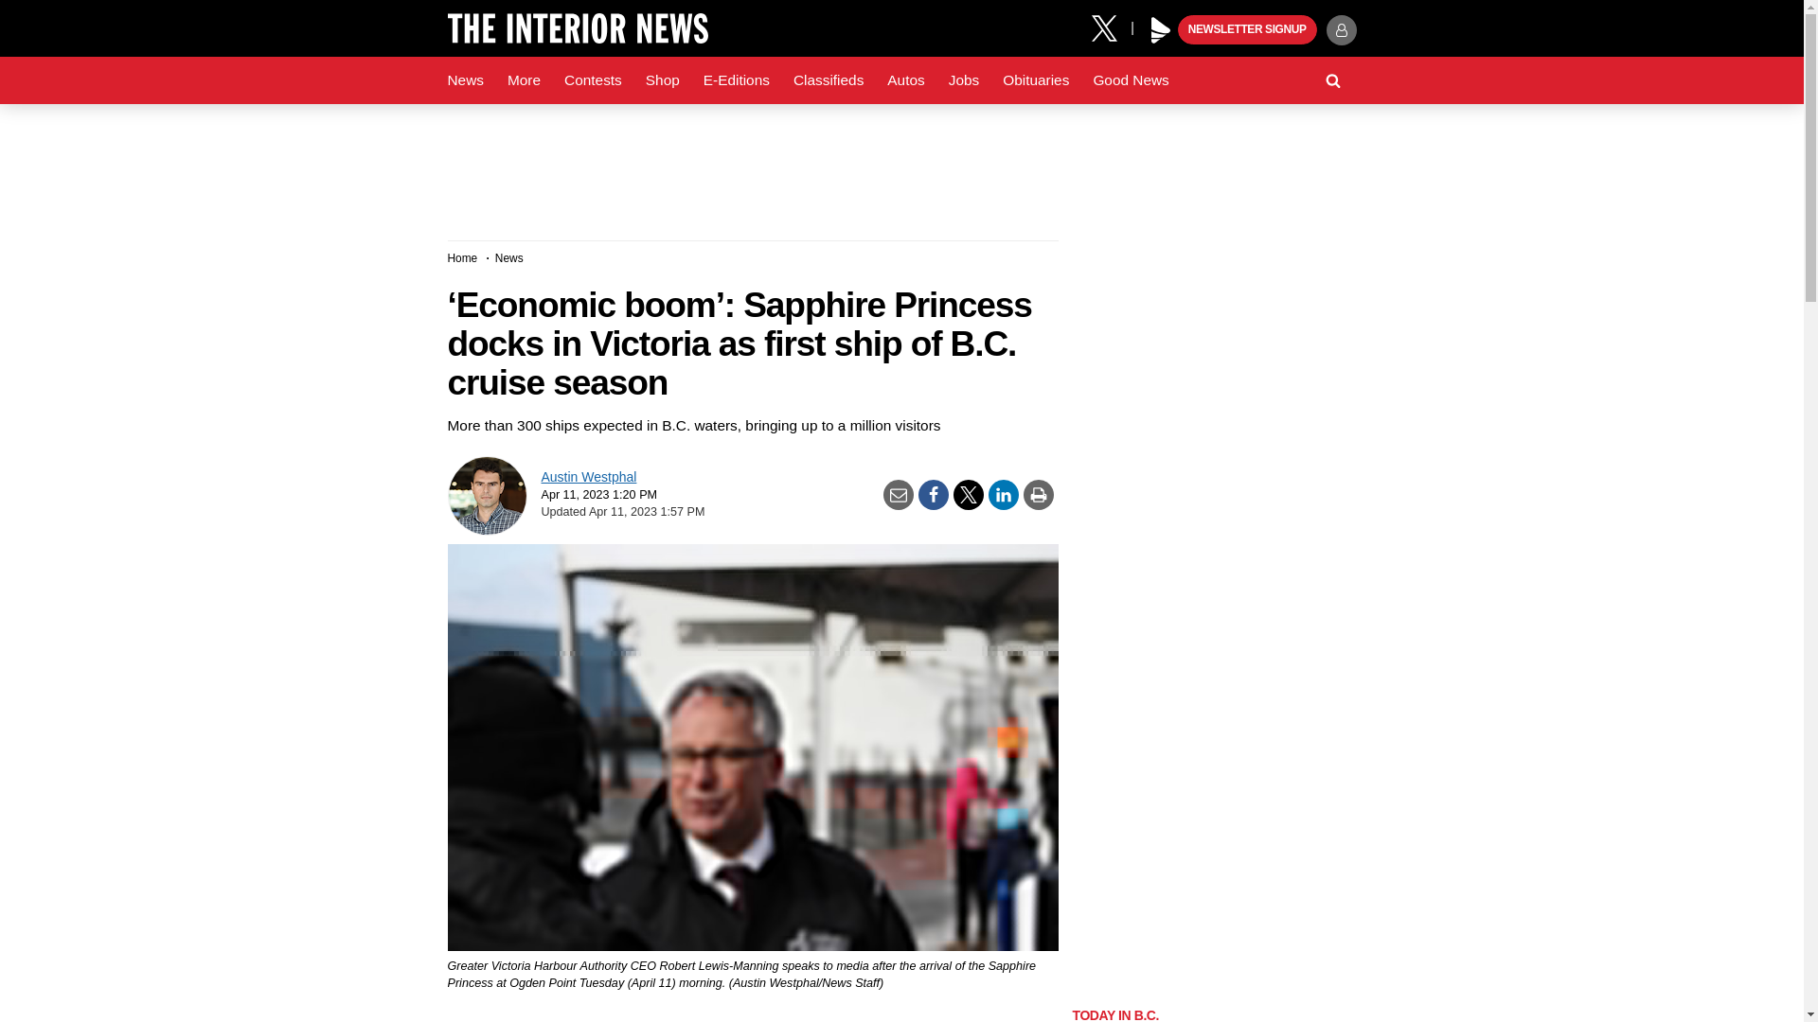 The width and height of the screenshot is (1818, 1022). What do you see at coordinates (1247, 30) in the screenshot?
I see `NEWSLETTER SIGNUP` at bounding box center [1247, 30].